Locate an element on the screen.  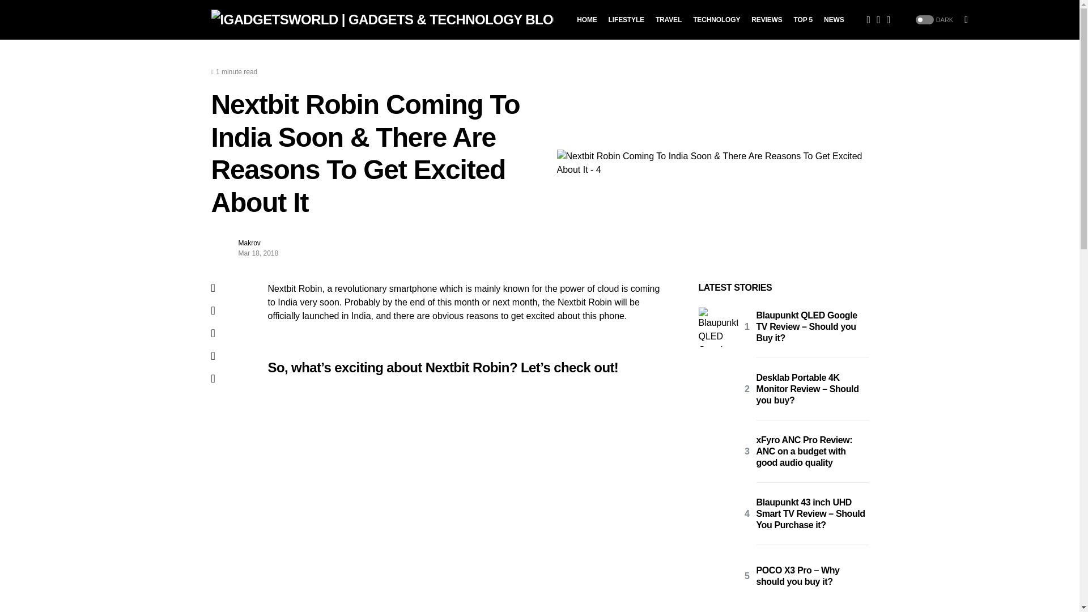
POCO X3 Pro - Why should you buy it? - 9 is located at coordinates (717, 576).